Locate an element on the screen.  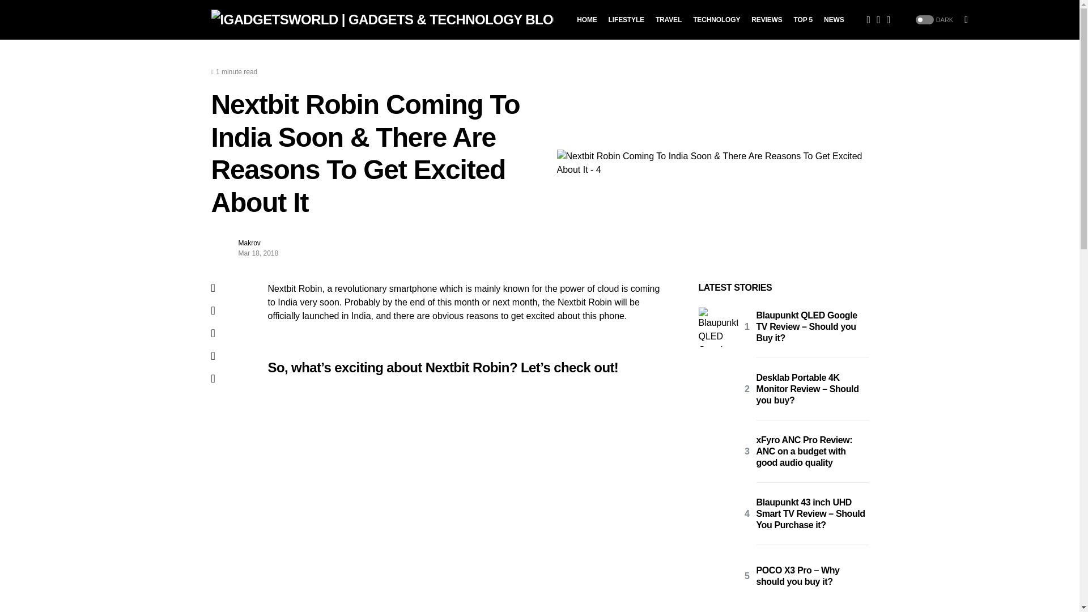
POCO X3 Pro - Why should you buy it? - 9 is located at coordinates (717, 576).